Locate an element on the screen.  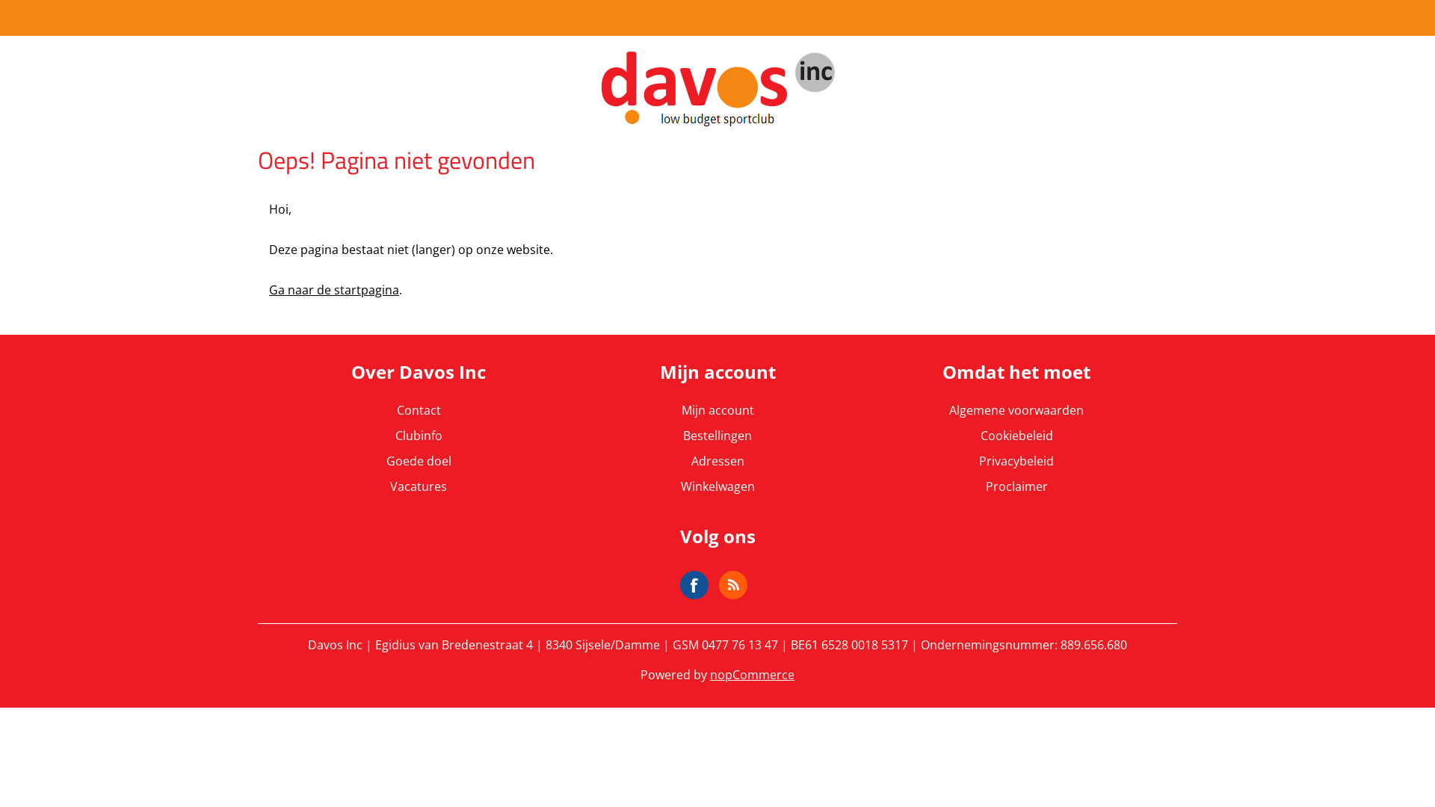
Winkelwagen is located at coordinates (717, 486).